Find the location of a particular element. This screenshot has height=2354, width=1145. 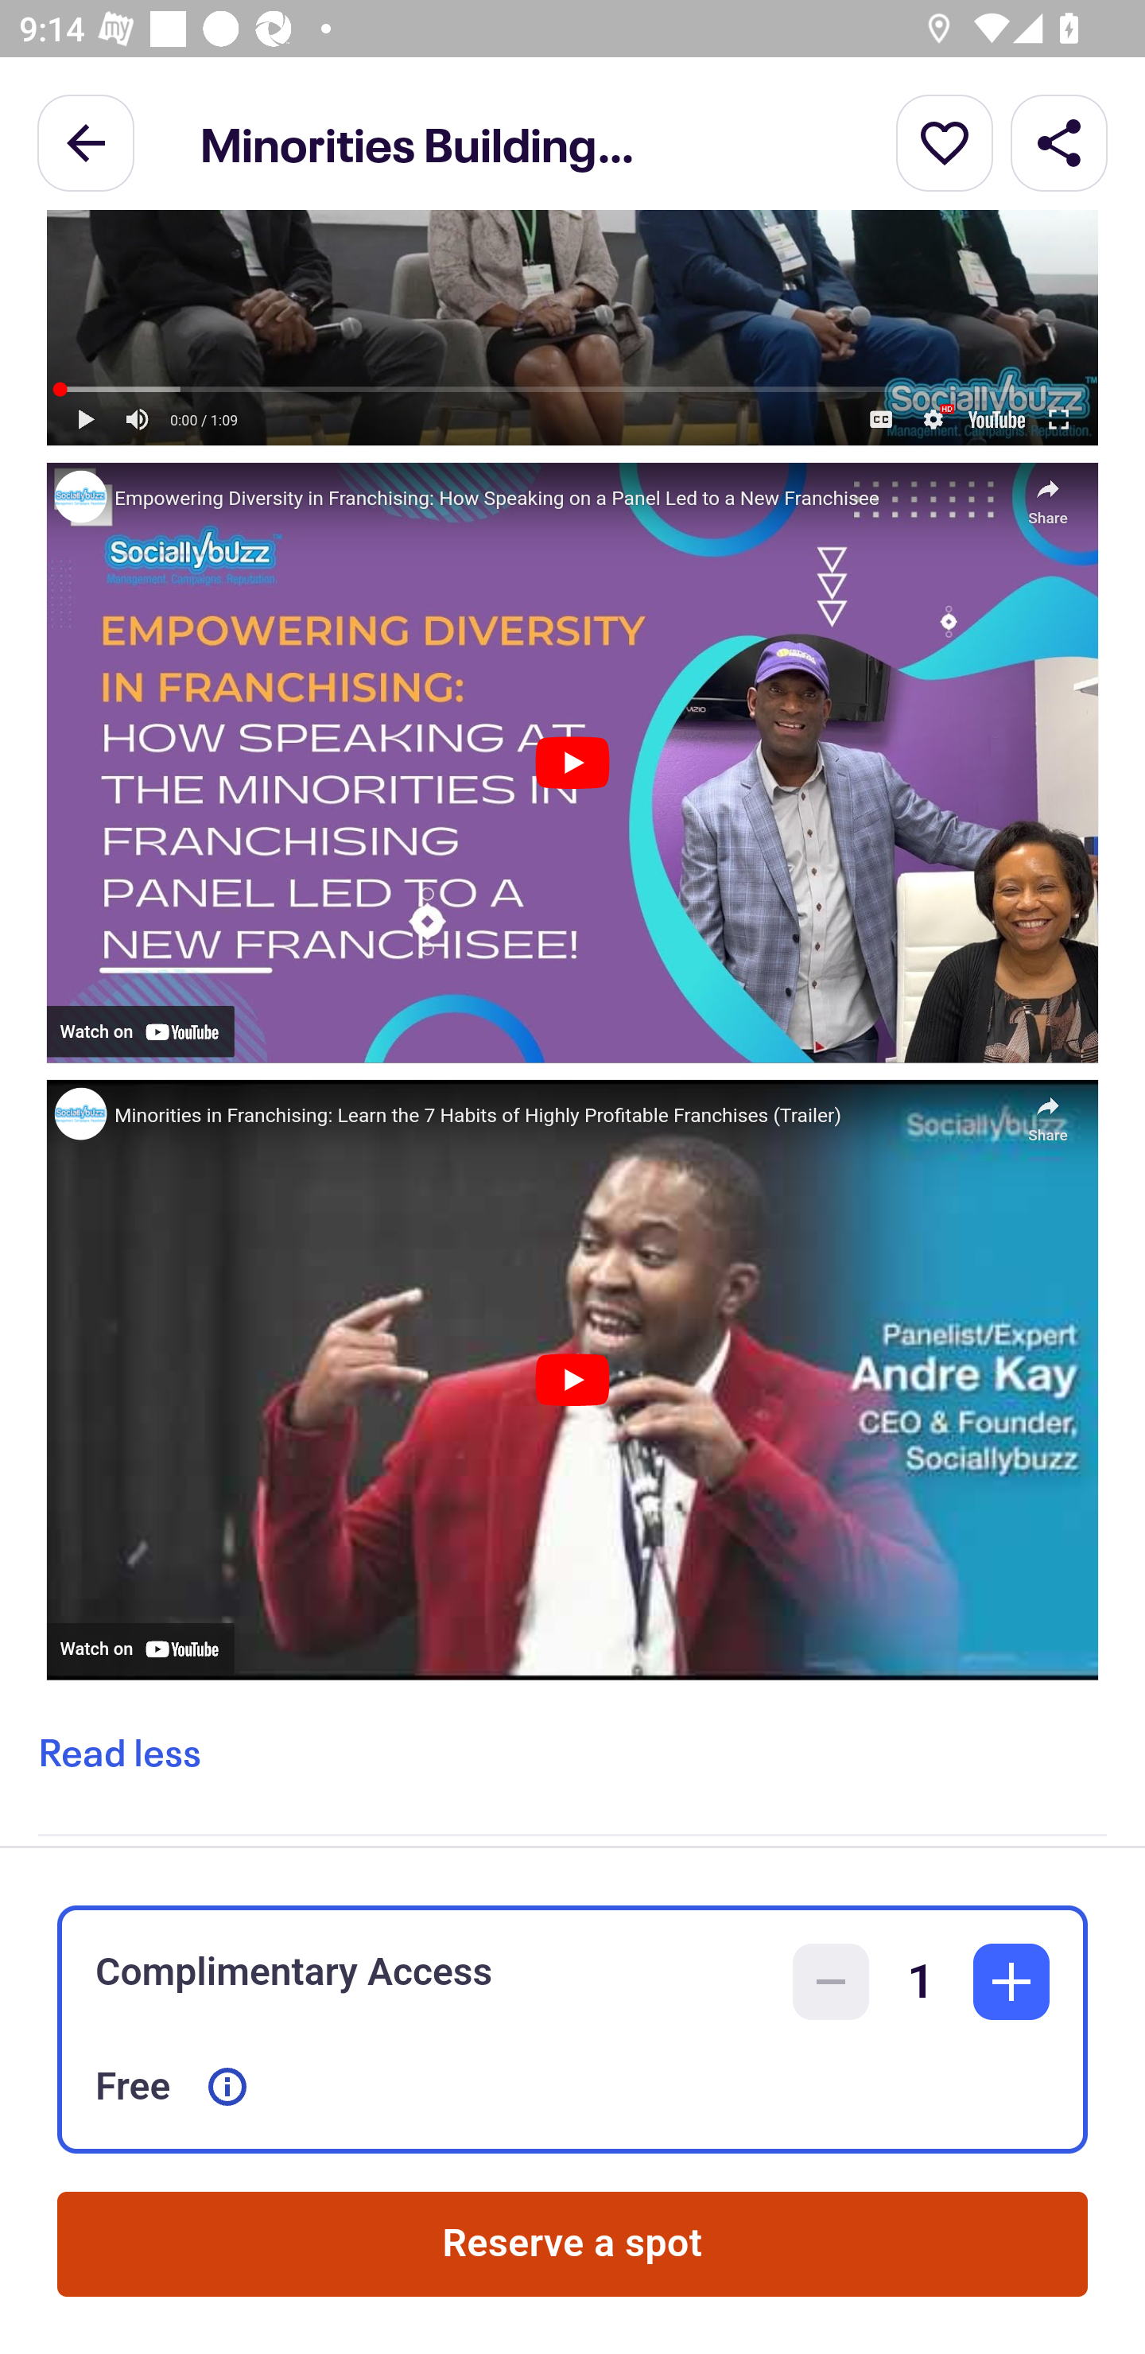

Mute is located at coordinates (138, 418).